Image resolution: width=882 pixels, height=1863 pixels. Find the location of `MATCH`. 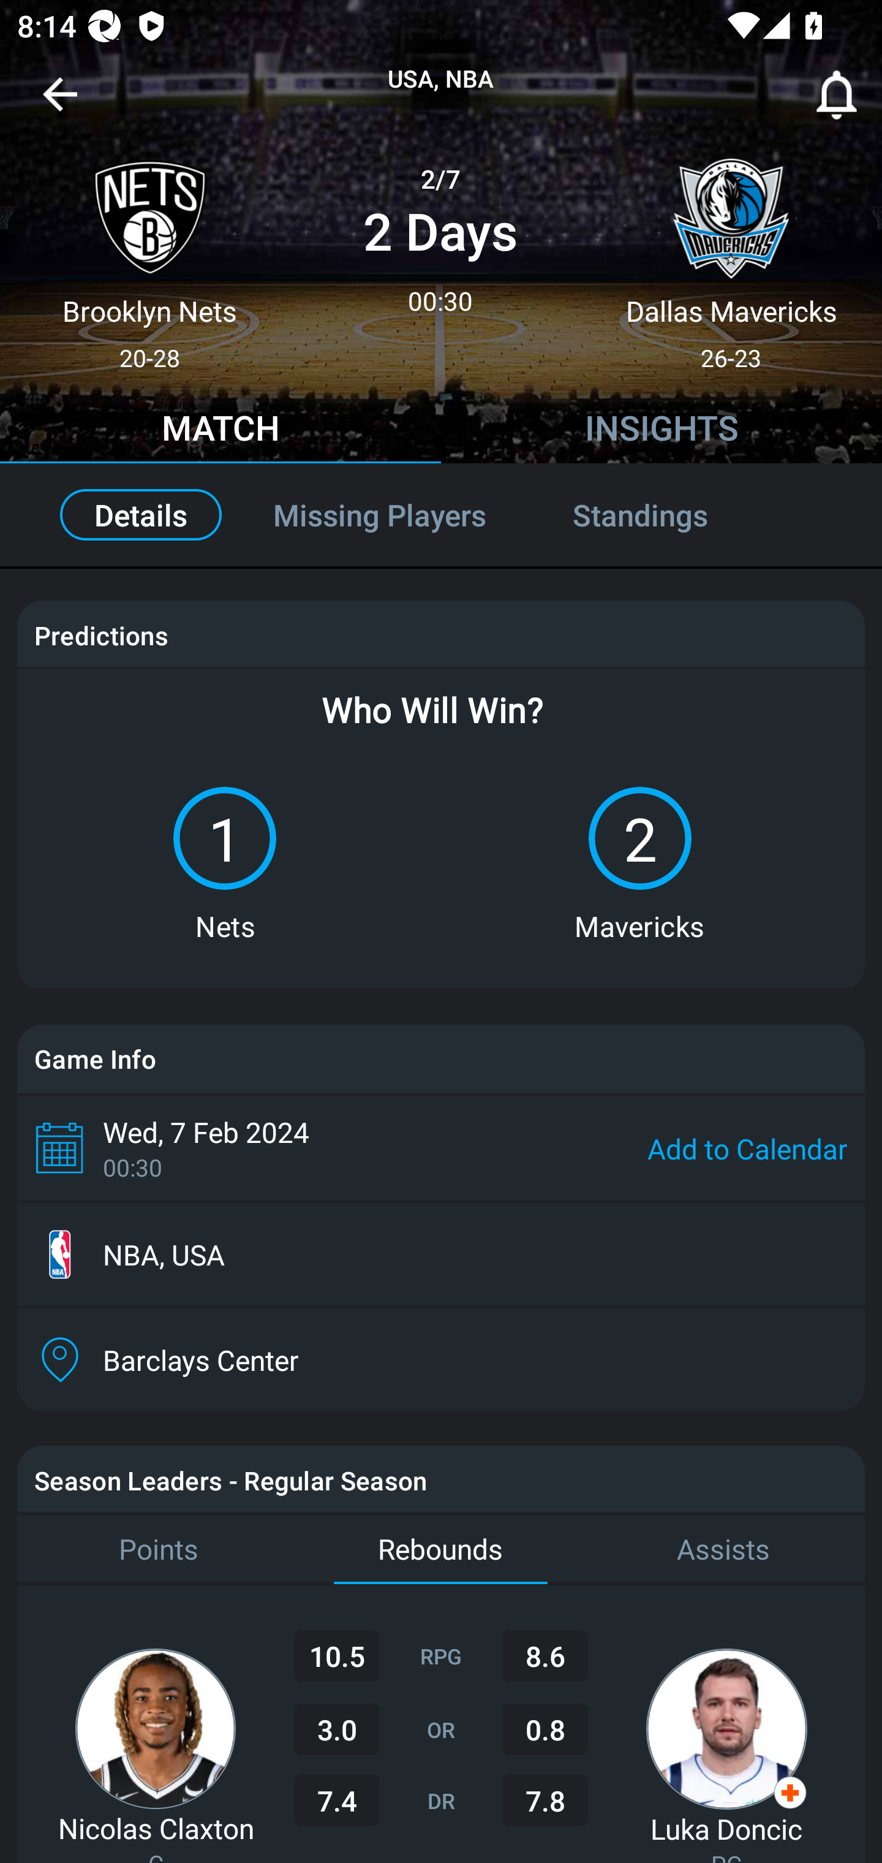

MATCH is located at coordinates (221, 431).